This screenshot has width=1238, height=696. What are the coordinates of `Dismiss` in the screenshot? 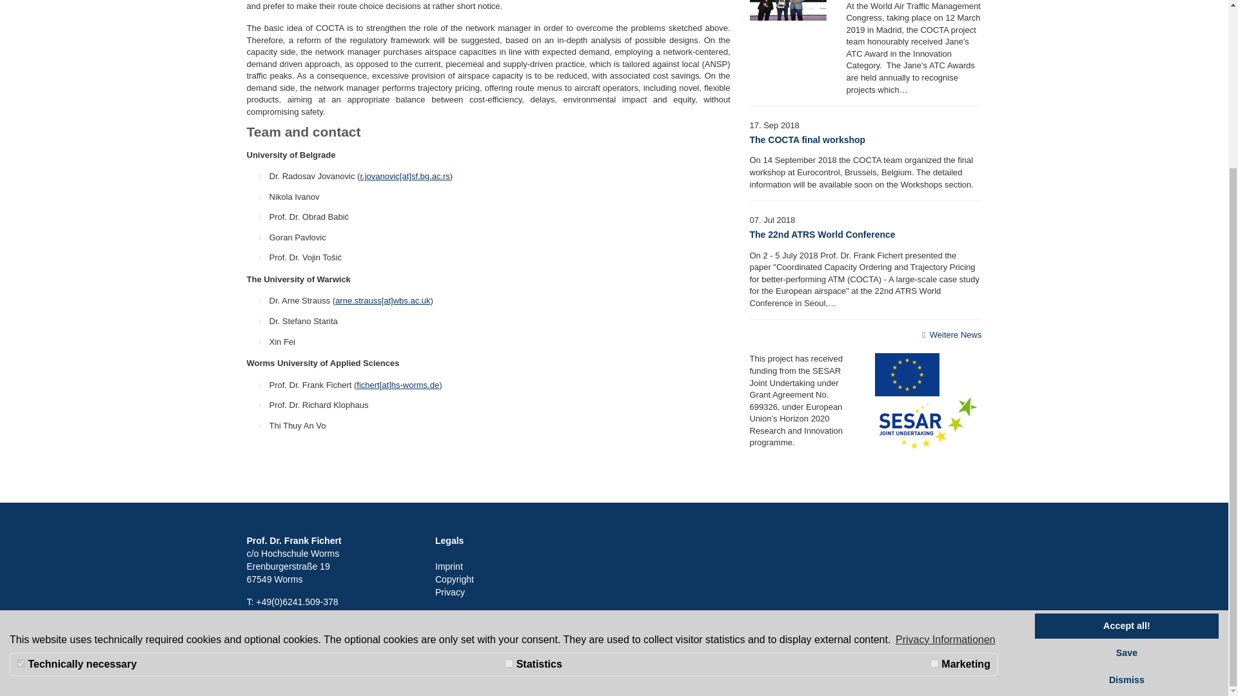 It's located at (1126, 468).